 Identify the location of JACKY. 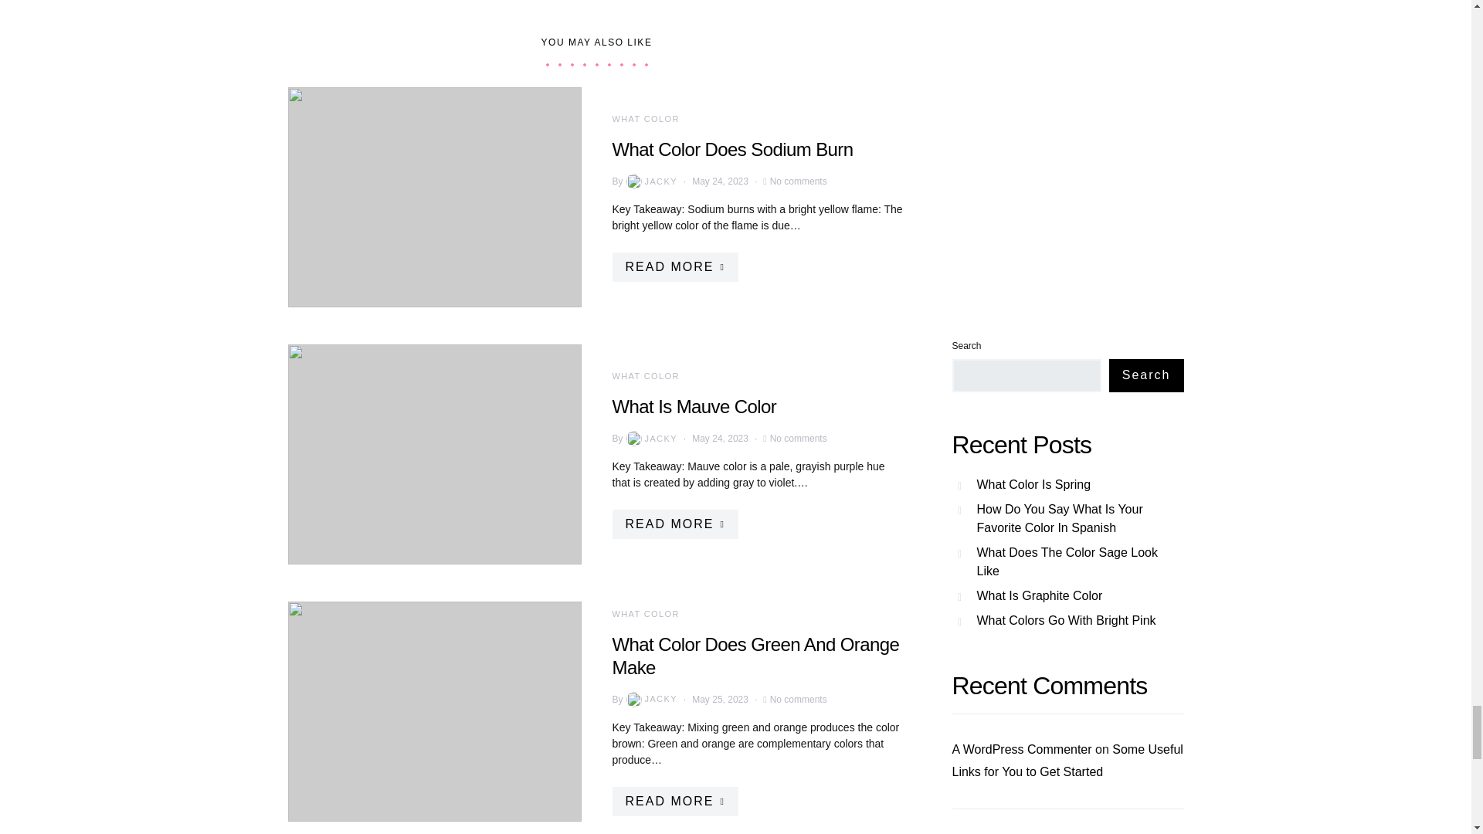
(650, 439).